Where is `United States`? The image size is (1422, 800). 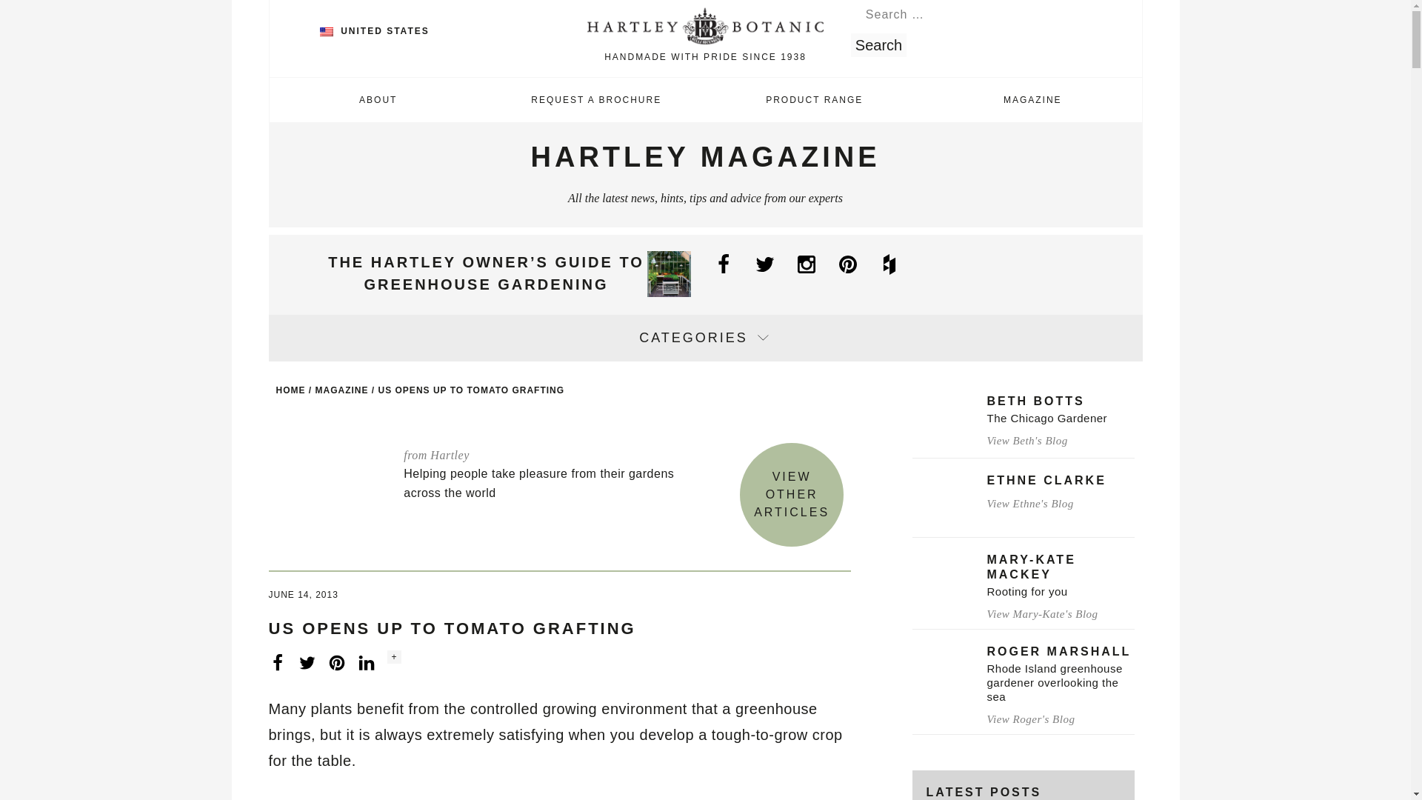 United States is located at coordinates (326, 31).